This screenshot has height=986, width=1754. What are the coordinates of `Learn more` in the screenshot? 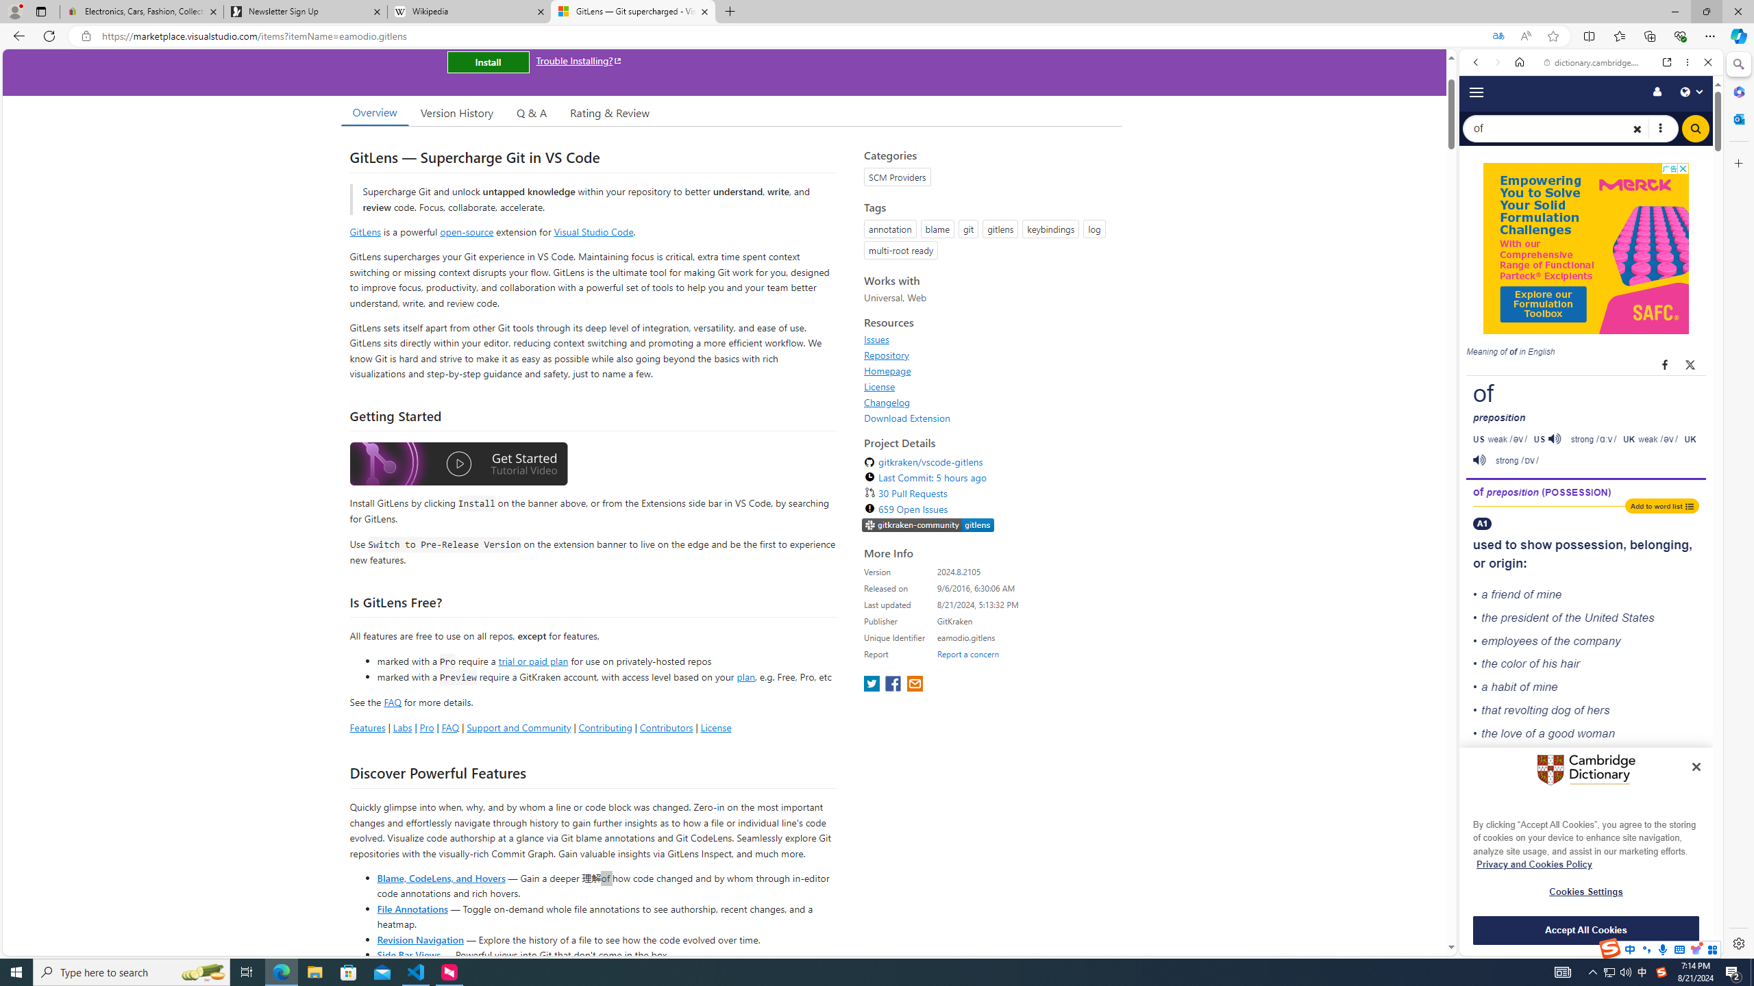 It's located at (1523, 186).